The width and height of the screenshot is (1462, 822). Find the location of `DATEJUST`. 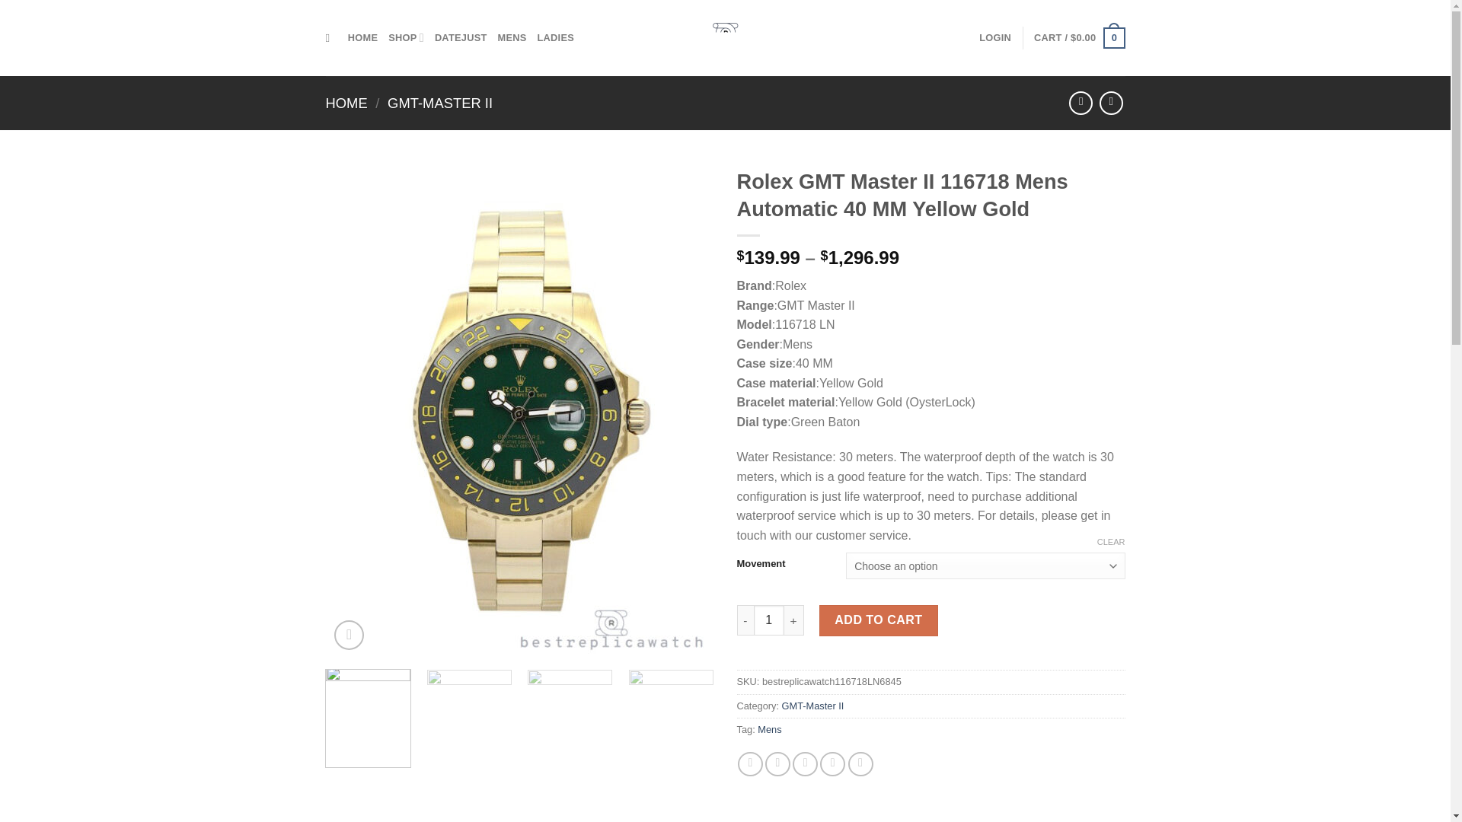

DATEJUST is located at coordinates (460, 38).